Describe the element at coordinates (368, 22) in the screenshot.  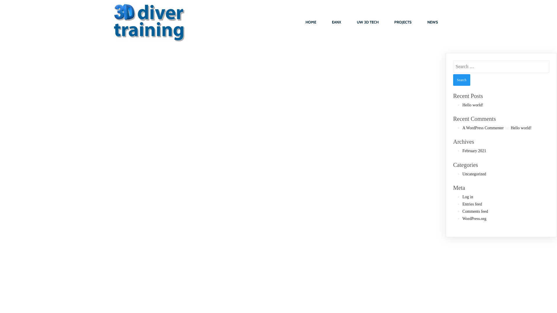
I see `UW 3D TECH` at that location.